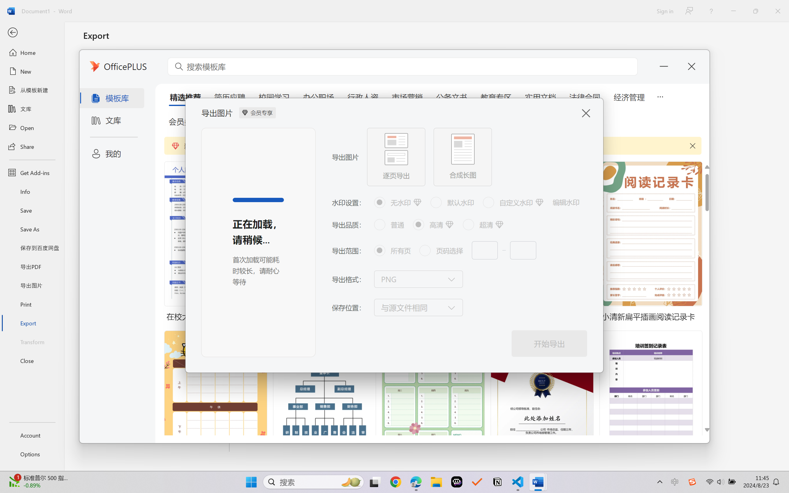 The image size is (789, 493). What do you see at coordinates (32, 304) in the screenshot?
I see `Print` at bounding box center [32, 304].